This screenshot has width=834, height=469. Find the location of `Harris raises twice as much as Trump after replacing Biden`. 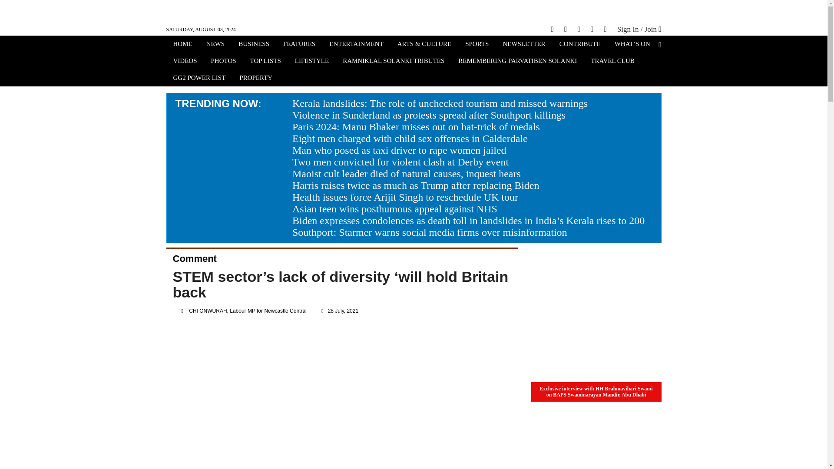

Harris raises twice as much as Trump after replacing Biden is located at coordinates (416, 185).